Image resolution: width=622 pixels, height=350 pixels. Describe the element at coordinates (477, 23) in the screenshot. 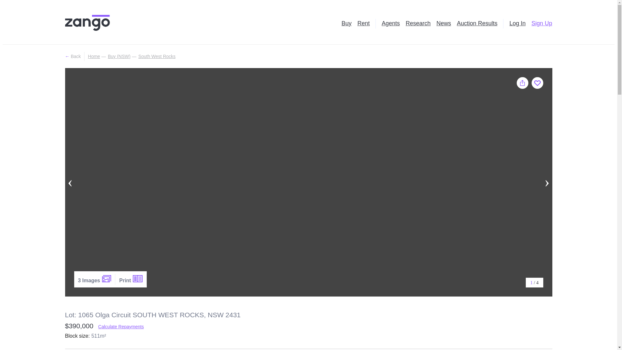

I see `Auction Results` at that location.